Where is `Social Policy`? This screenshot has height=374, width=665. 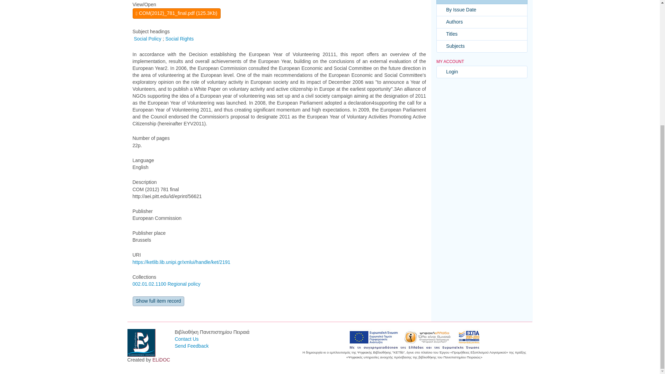
Social Policy is located at coordinates (147, 38).